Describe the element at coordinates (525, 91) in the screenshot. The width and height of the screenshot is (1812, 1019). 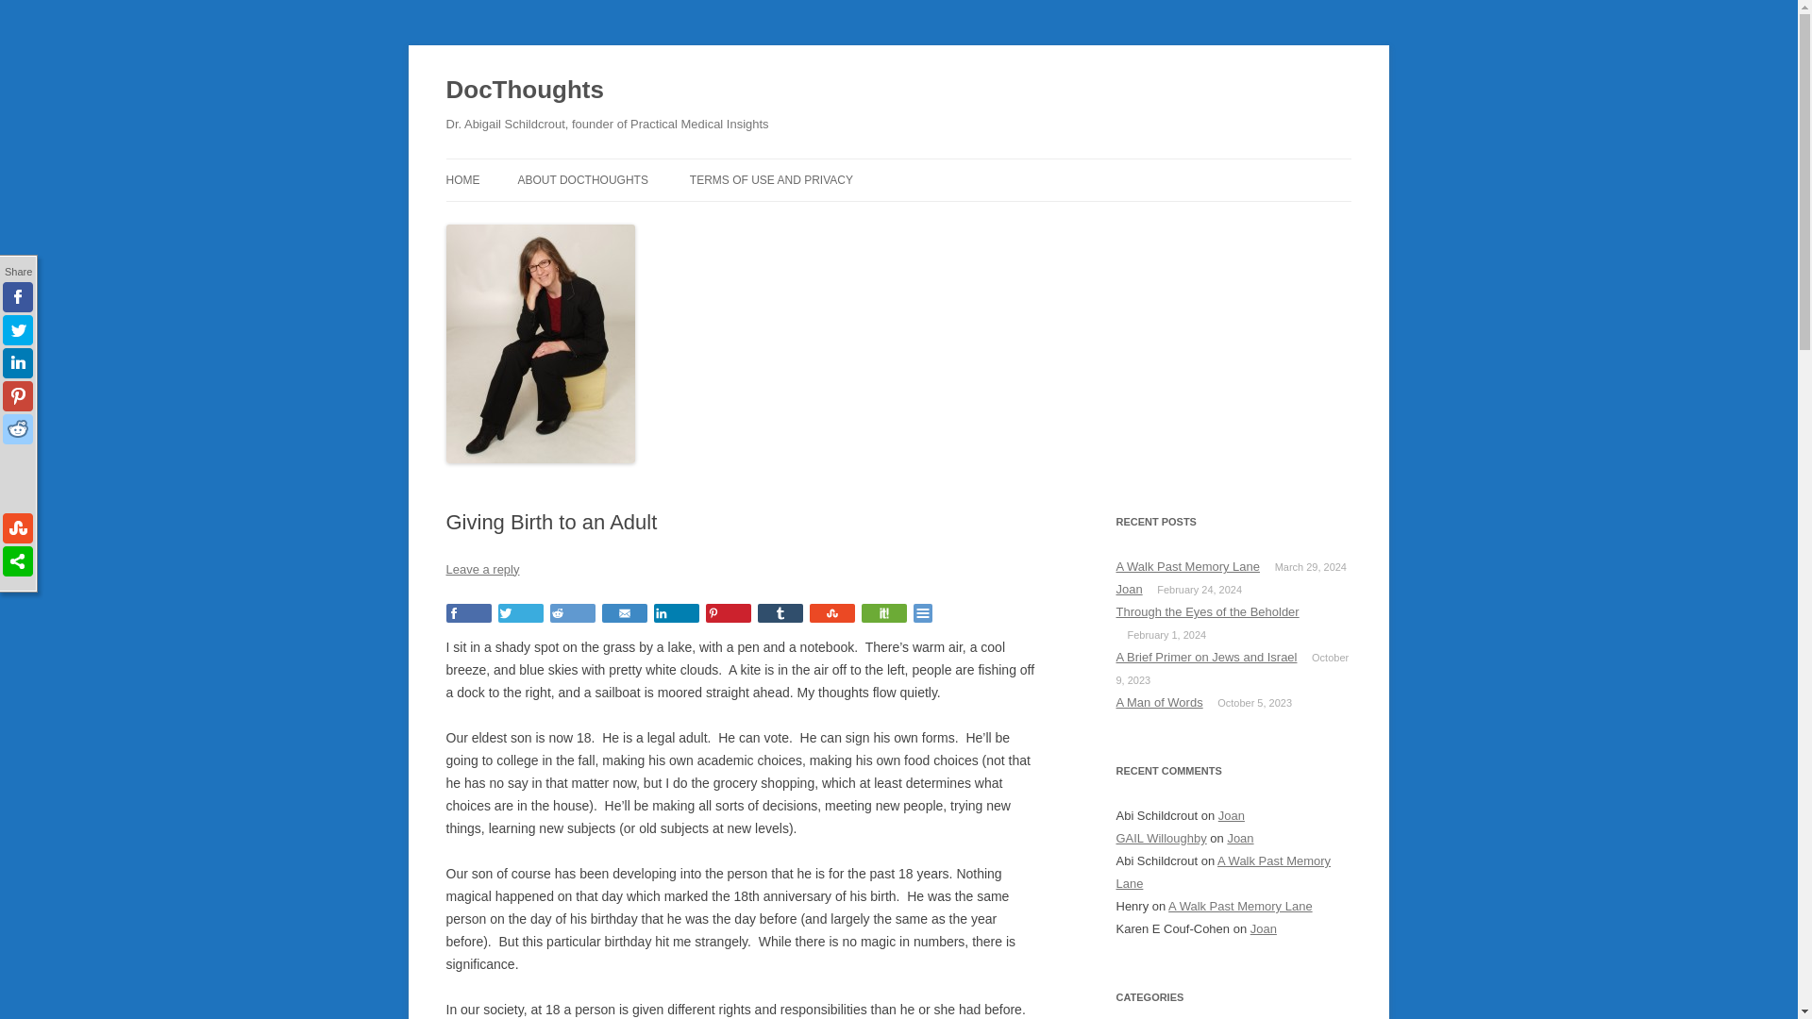
I see `DocThoughts` at that location.